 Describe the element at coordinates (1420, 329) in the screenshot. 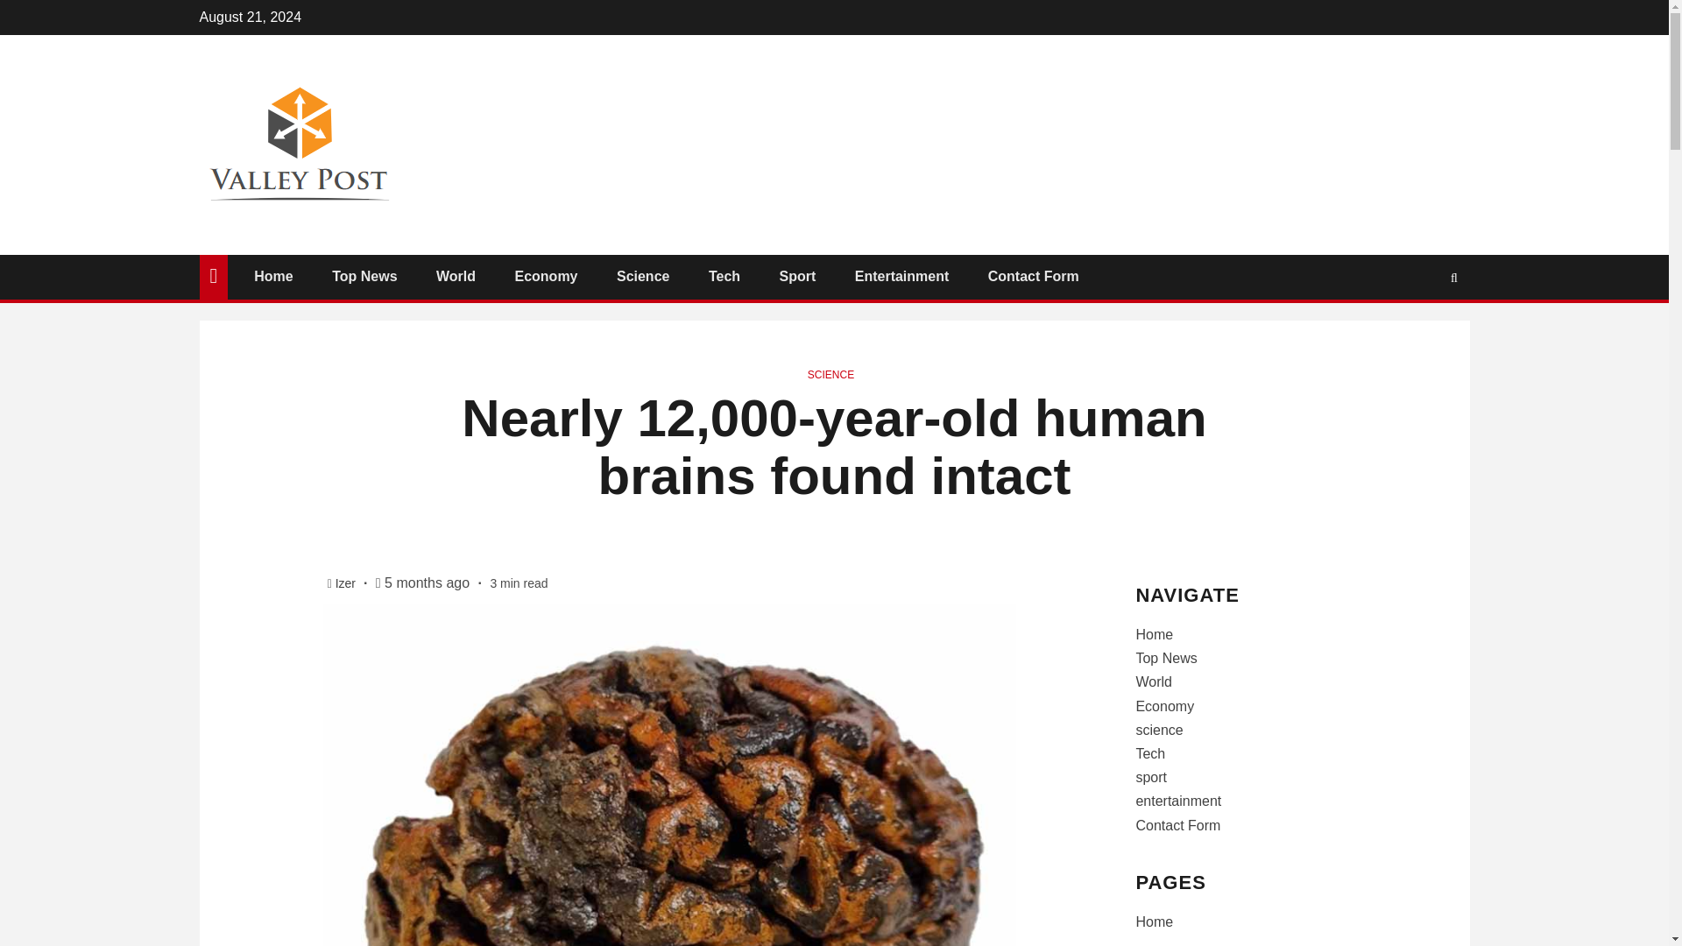

I see `Search` at that location.